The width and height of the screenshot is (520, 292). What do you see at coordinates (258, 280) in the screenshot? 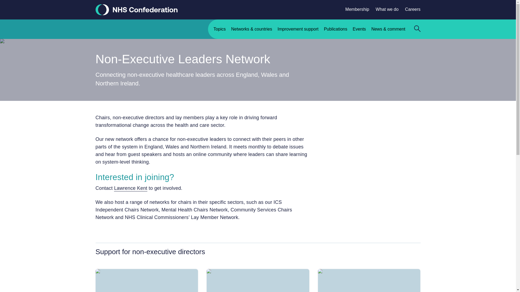
I see `Non-executive newsletter` at bounding box center [258, 280].